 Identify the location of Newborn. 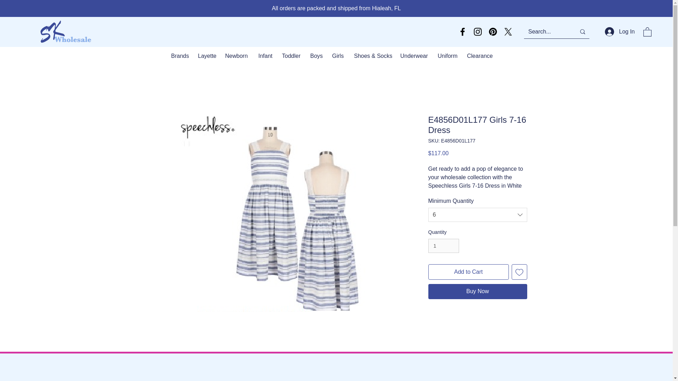
(236, 56).